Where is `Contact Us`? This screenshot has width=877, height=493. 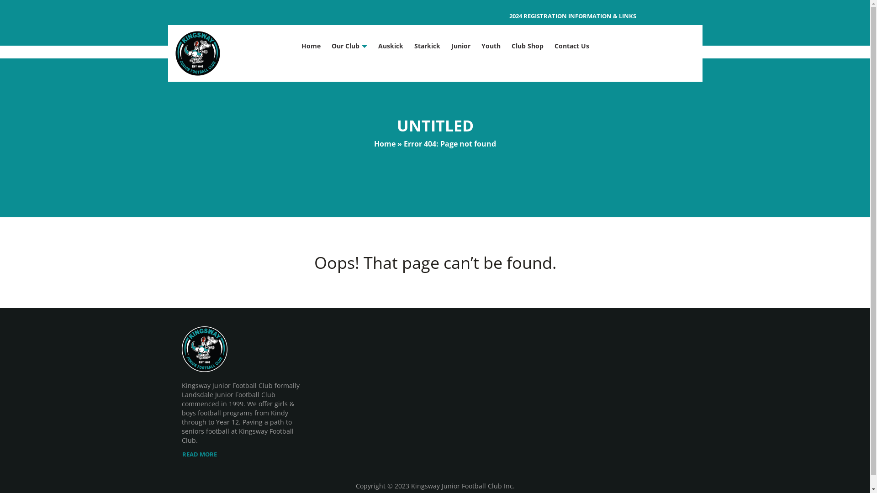
Contact Us is located at coordinates (572, 46).